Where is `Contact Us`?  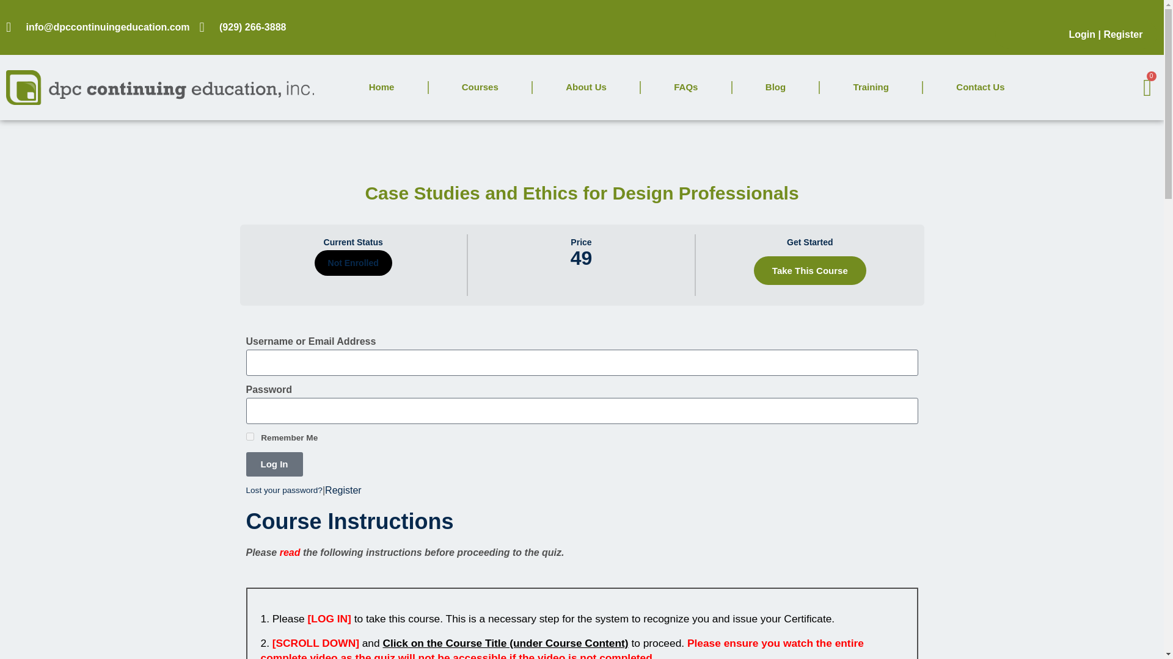 Contact Us is located at coordinates (980, 87).